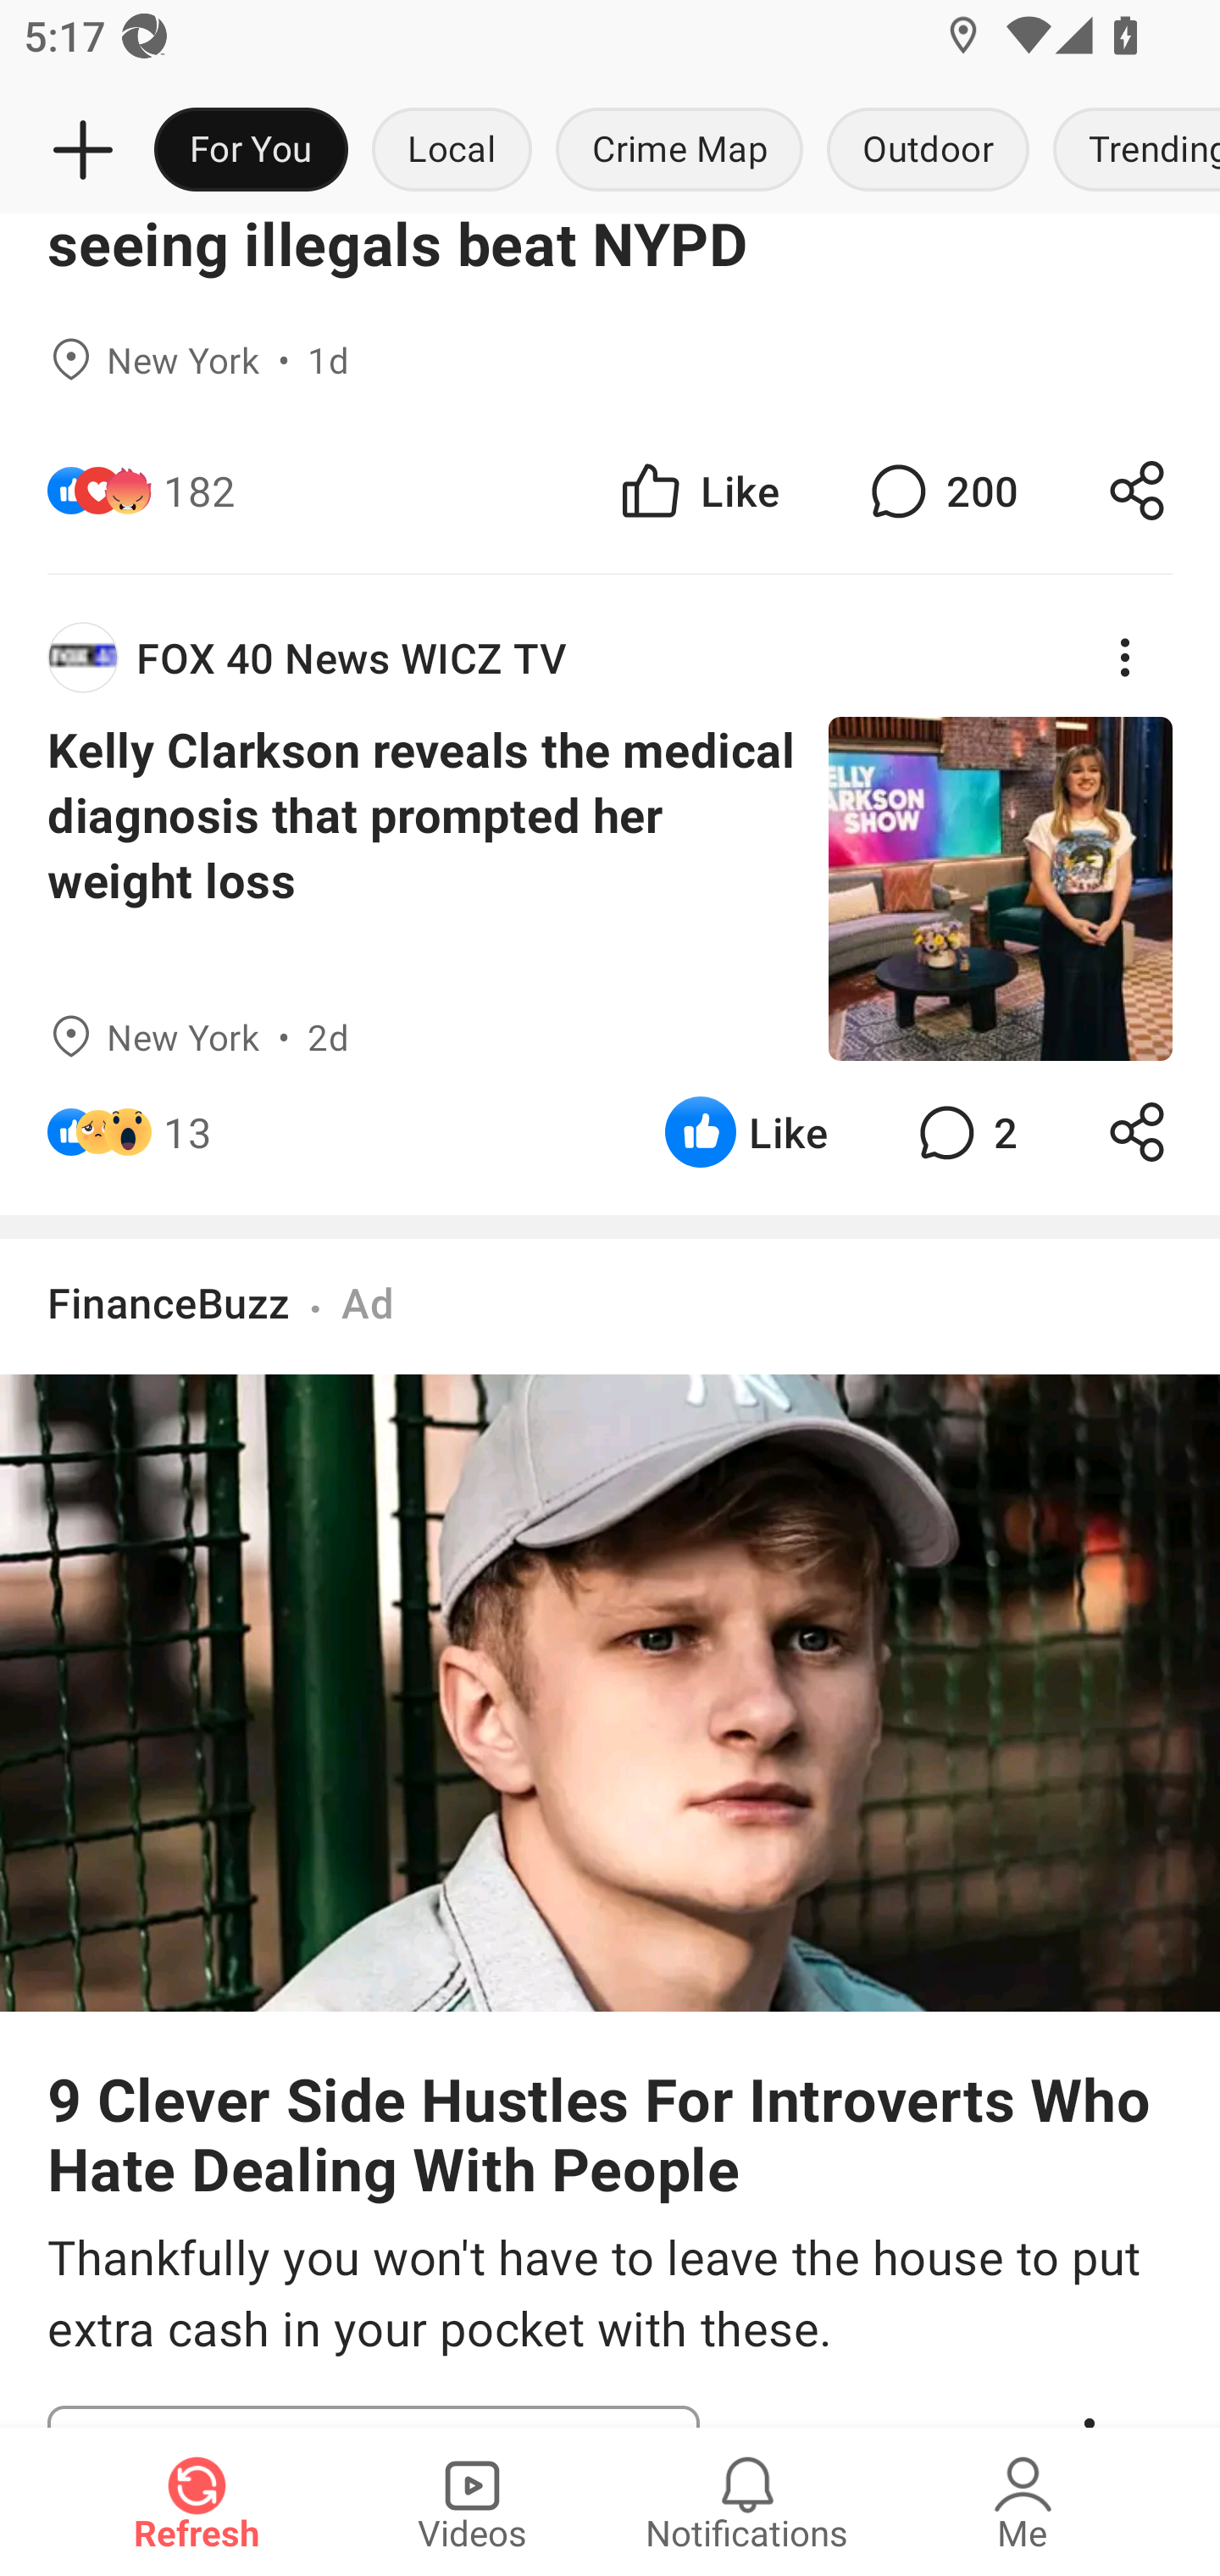  I want to click on Trending, so click(1130, 151).